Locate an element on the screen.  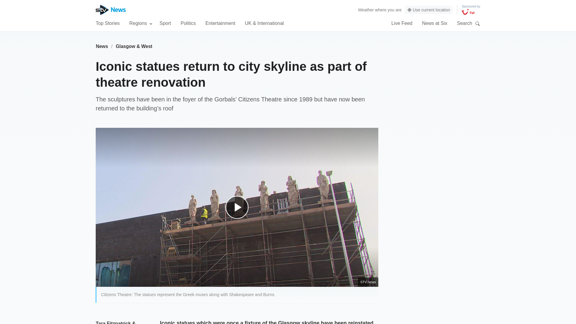
News is located at coordinates (102, 46).